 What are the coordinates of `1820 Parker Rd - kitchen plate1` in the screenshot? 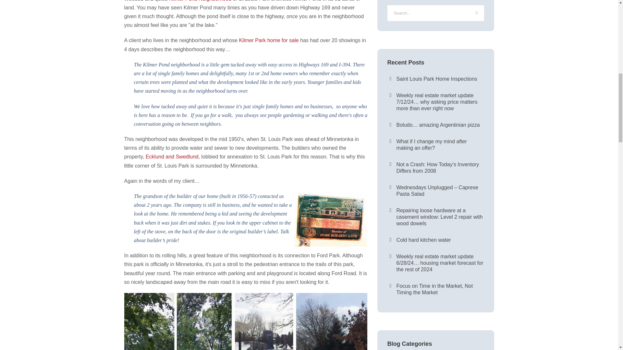 It's located at (331, 219).